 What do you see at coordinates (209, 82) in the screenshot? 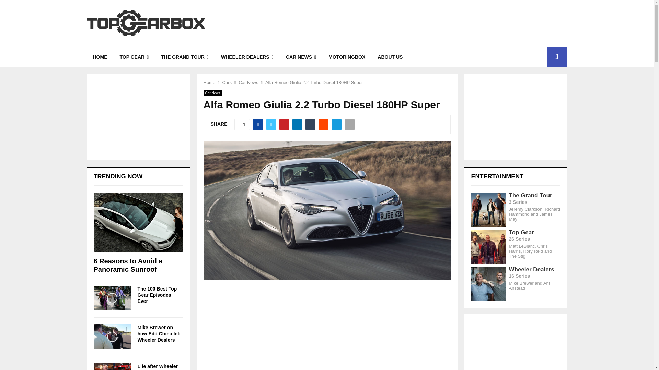
I see `Home` at bounding box center [209, 82].